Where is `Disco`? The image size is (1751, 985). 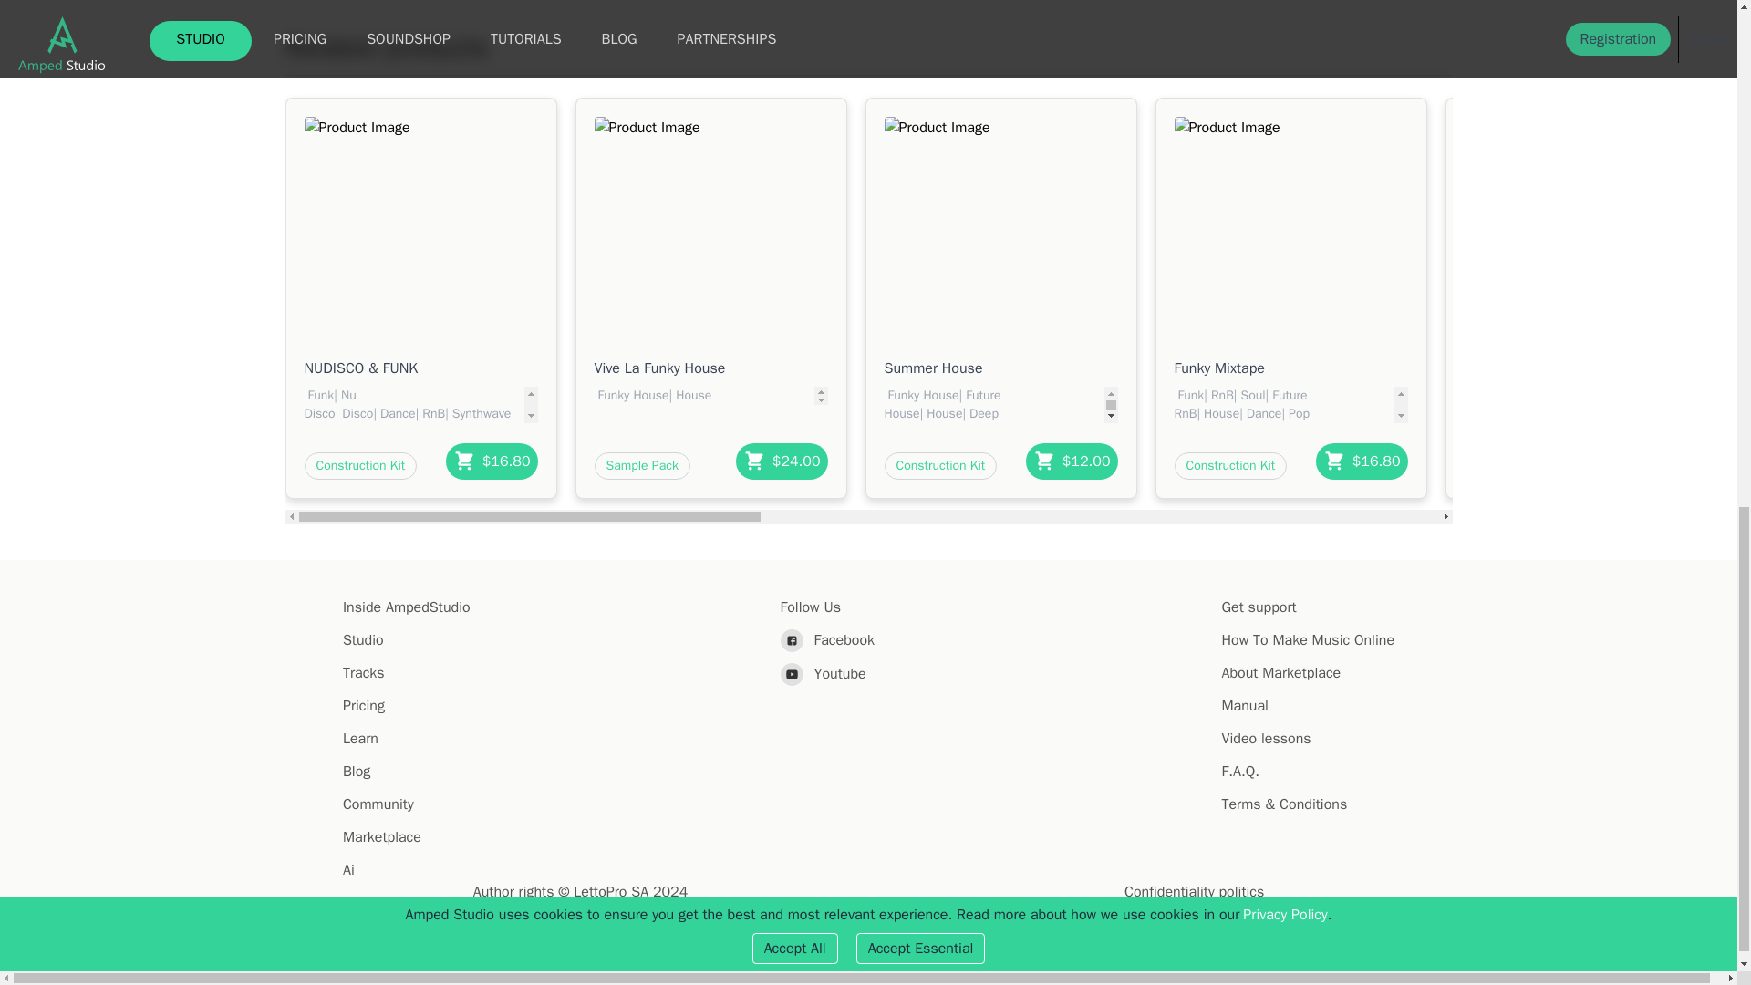 Disco is located at coordinates (355, 413).